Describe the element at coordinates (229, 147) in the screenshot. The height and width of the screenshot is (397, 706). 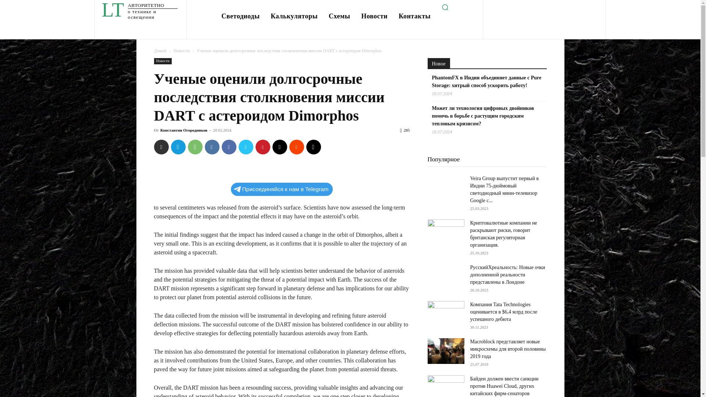
I see `Facebook` at that location.